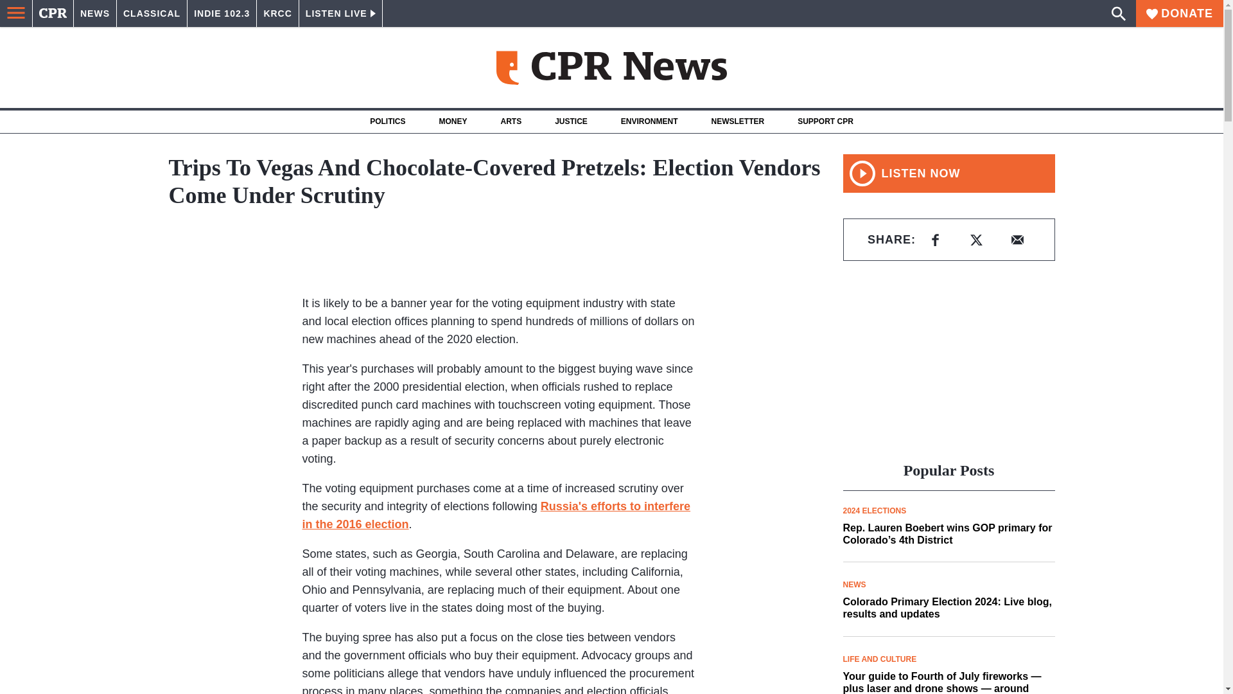 The height and width of the screenshot is (694, 1233). Describe the element at coordinates (340, 13) in the screenshot. I see `LISTEN LIVE` at that location.